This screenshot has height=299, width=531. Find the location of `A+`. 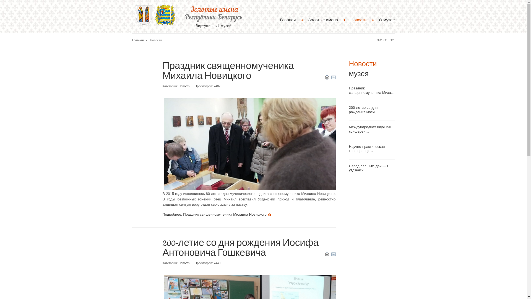

A+ is located at coordinates (379, 40).